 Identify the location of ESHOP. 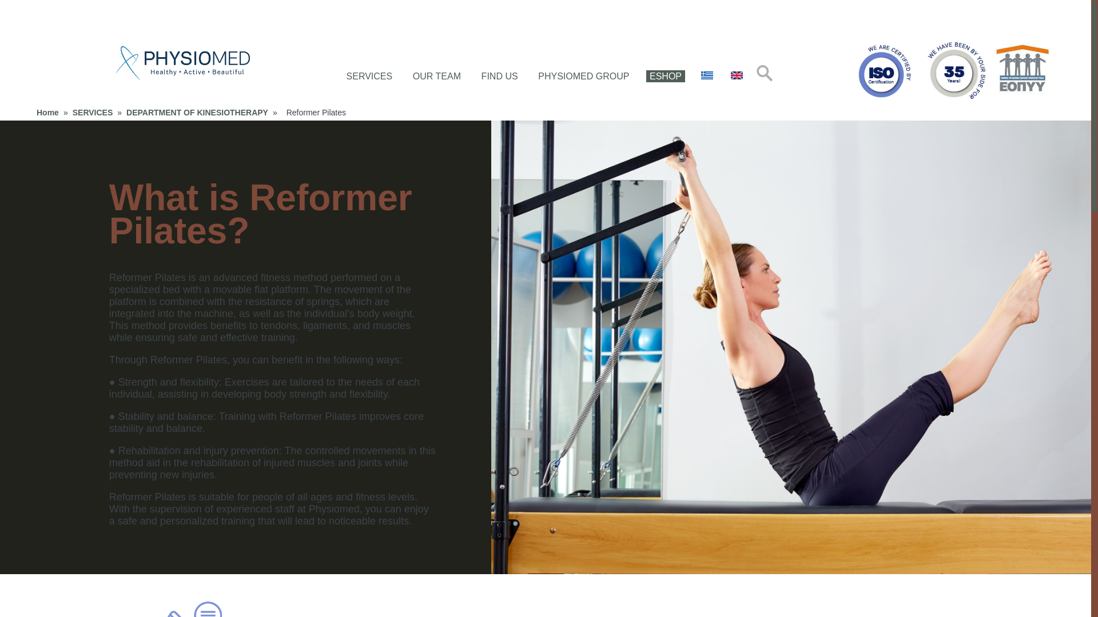
(666, 76).